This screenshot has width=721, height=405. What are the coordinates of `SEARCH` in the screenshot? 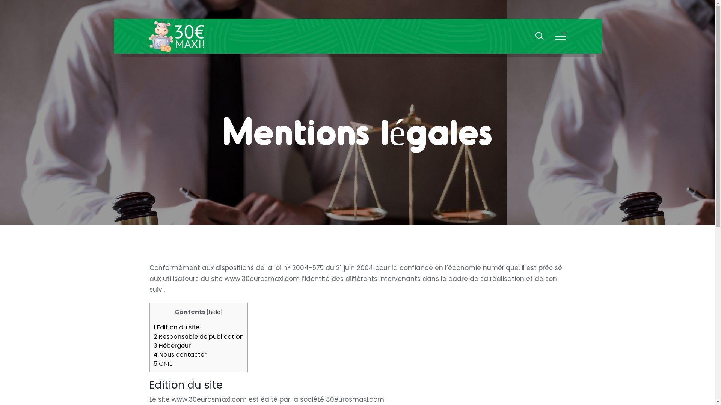 It's located at (357, 242).